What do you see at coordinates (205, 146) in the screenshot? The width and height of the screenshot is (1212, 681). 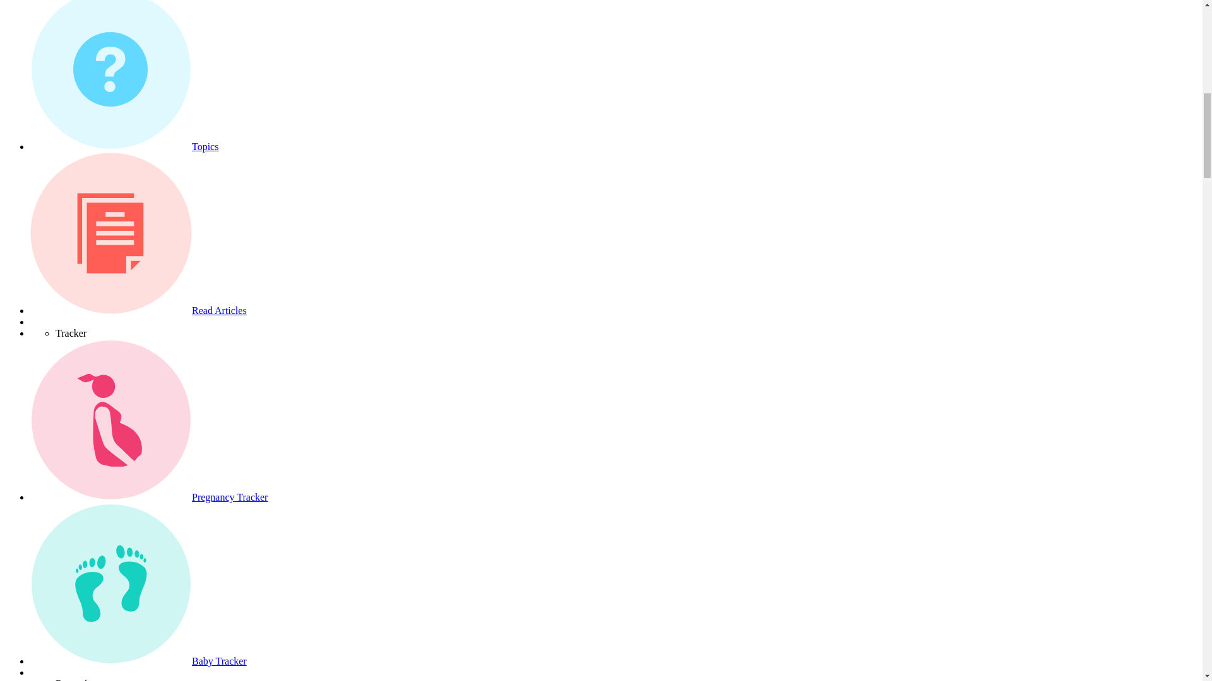 I see `Topics` at bounding box center [205, 146].